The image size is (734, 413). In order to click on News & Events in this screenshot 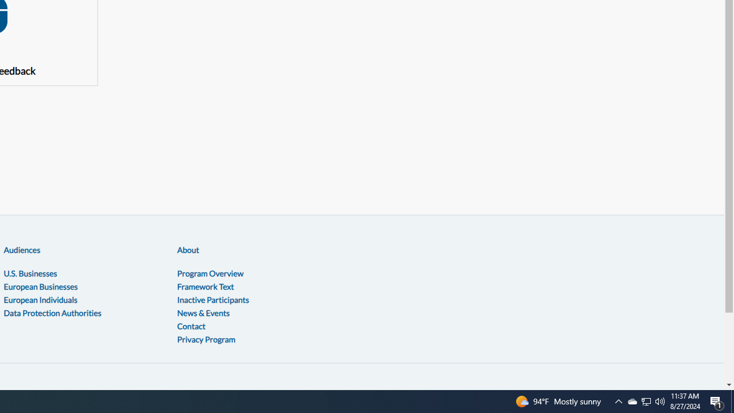, I will do `click(203, 312)`.